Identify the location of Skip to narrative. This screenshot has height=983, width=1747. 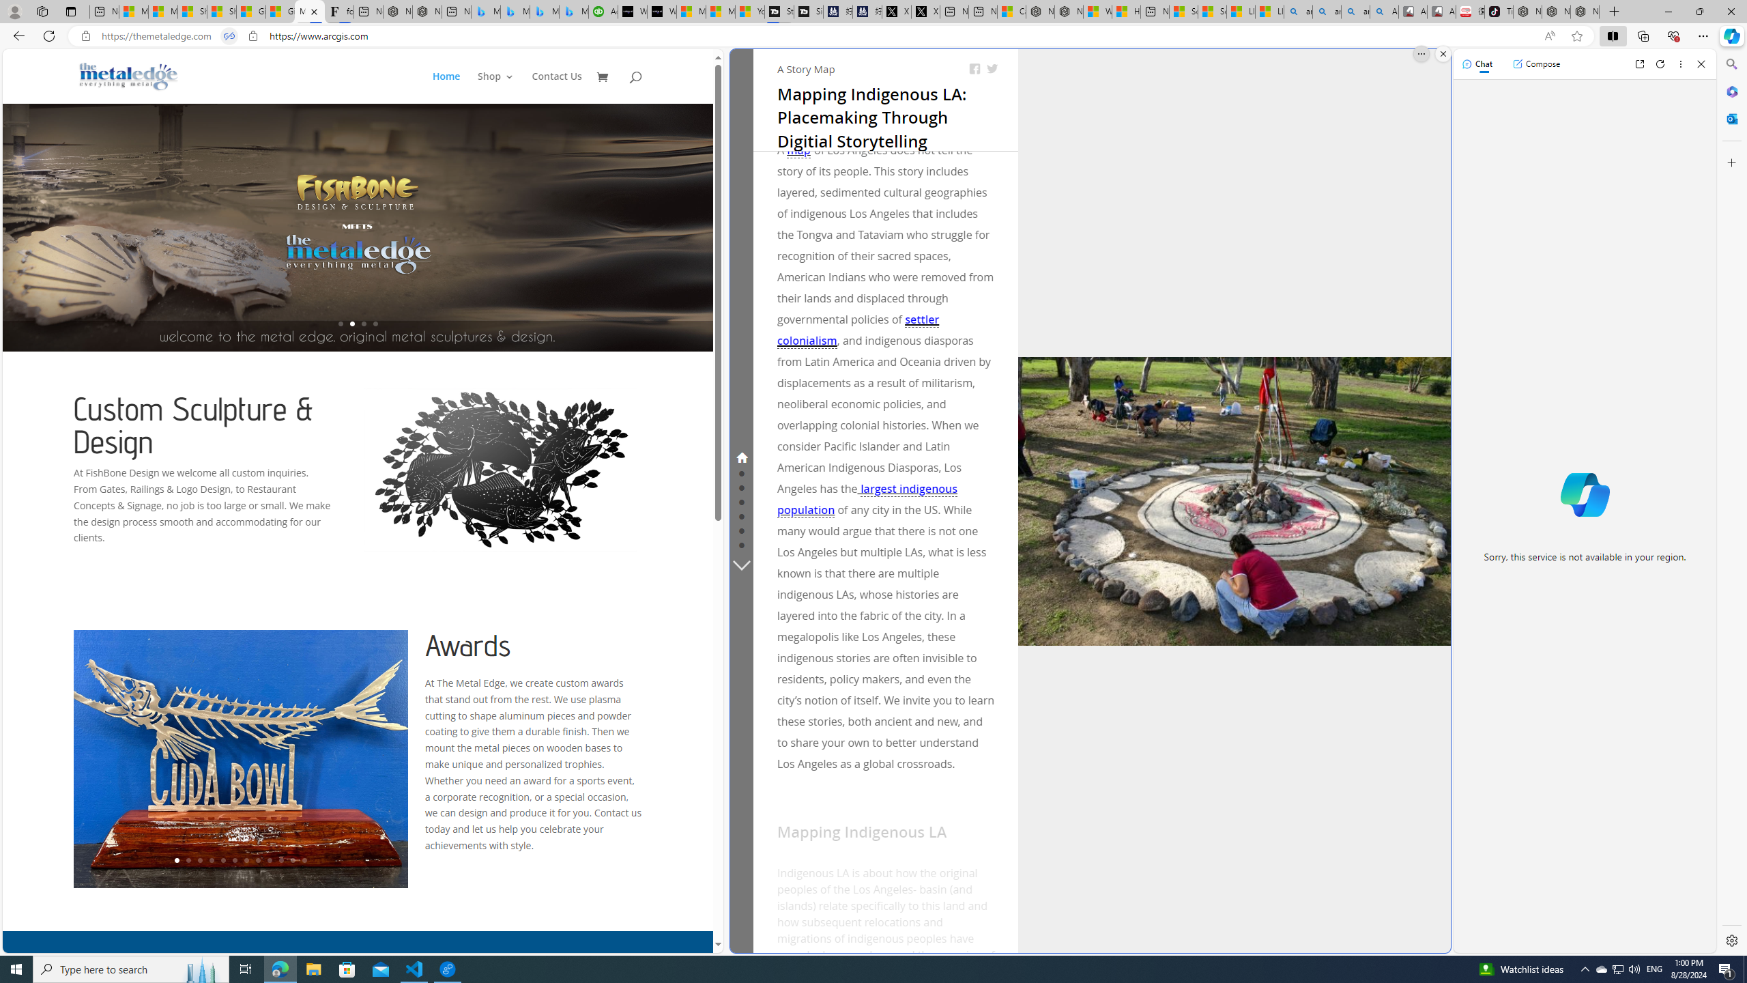
(780, 63).